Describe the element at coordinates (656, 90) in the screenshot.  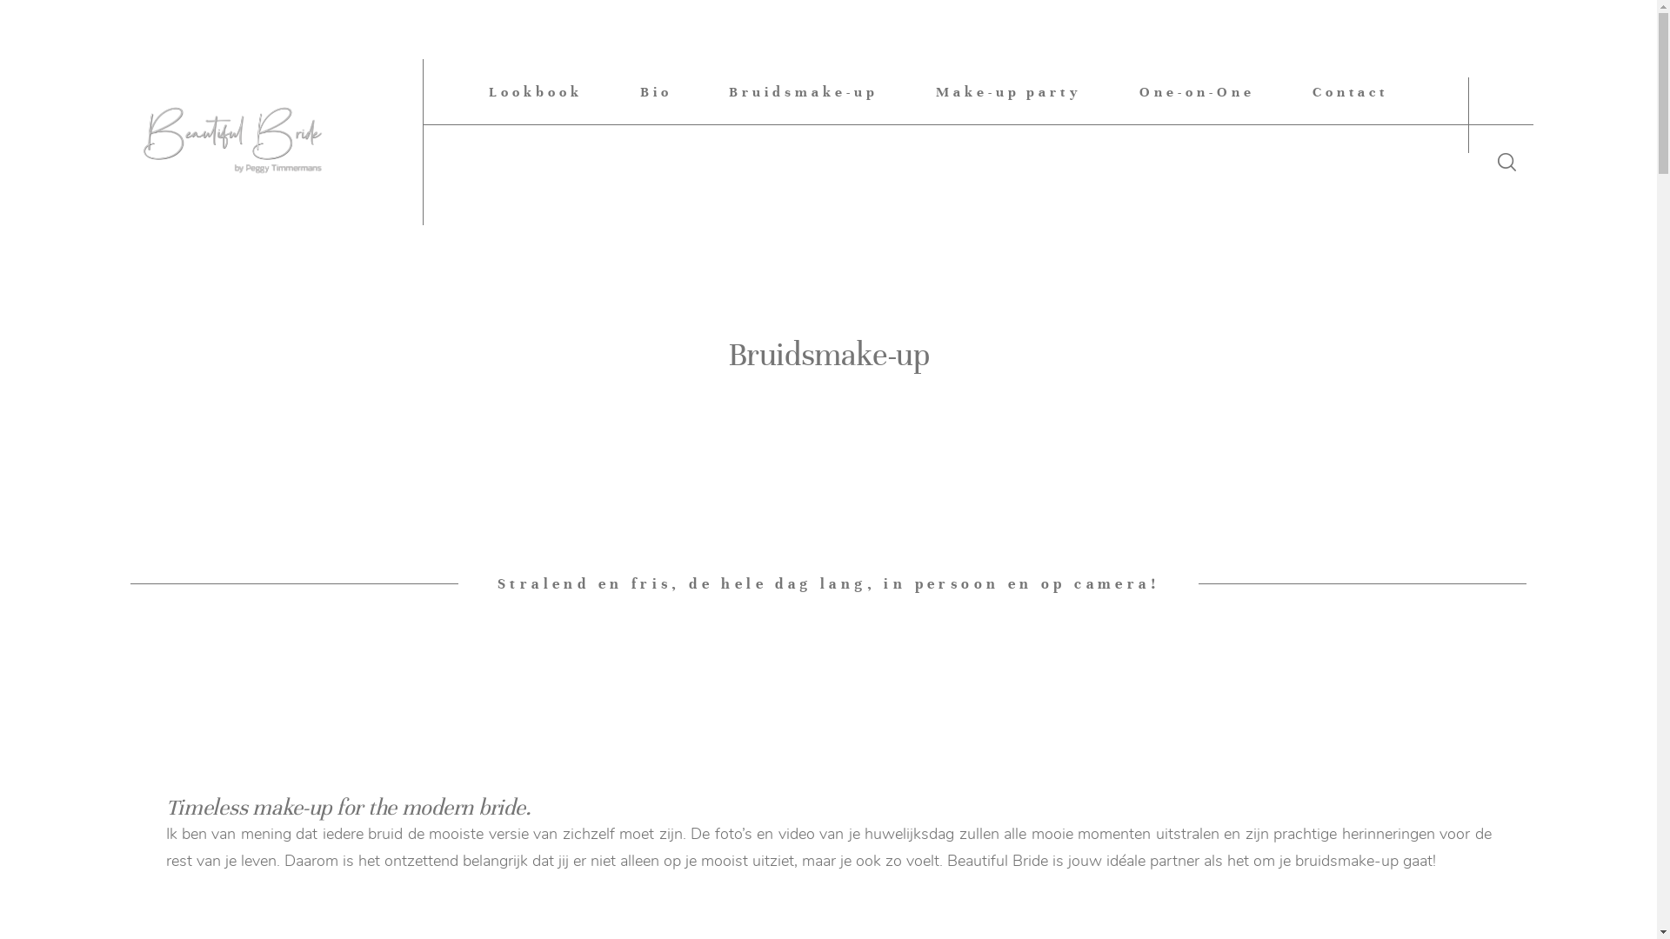
I see `Bio` at that location.